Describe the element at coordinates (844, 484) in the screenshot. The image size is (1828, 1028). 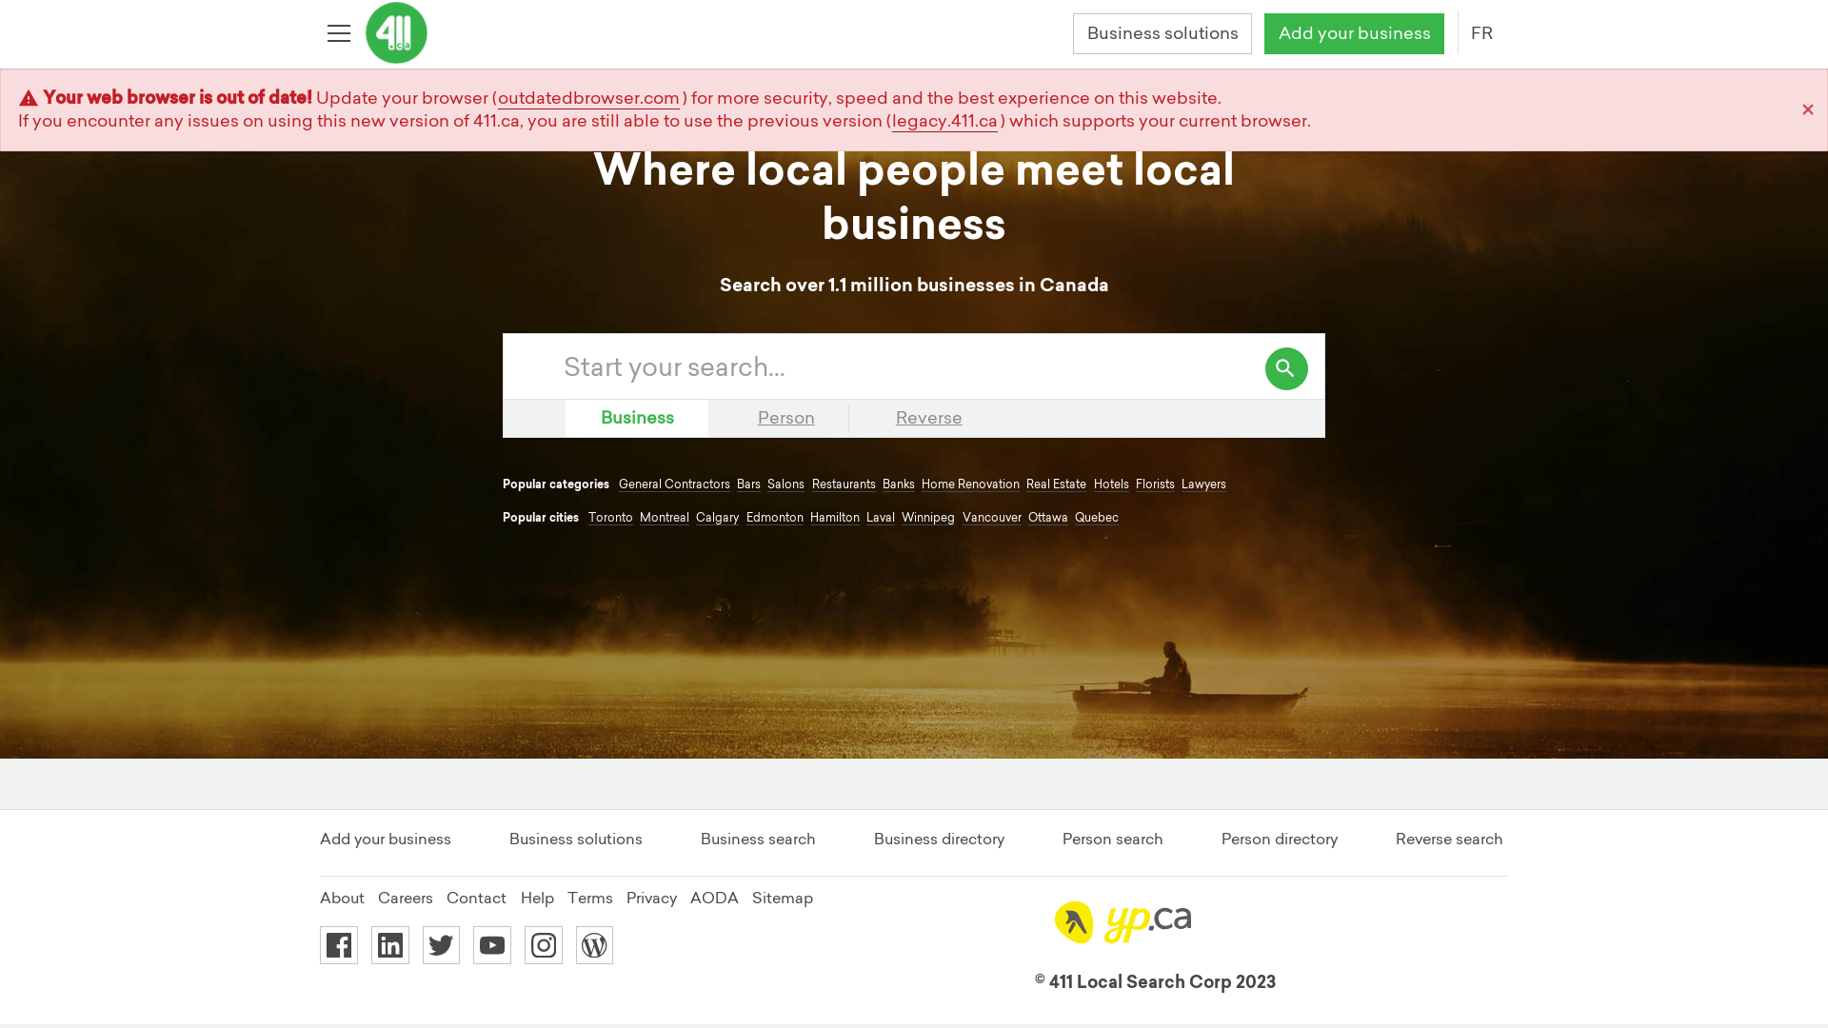
I see `Restaurants` at that location.